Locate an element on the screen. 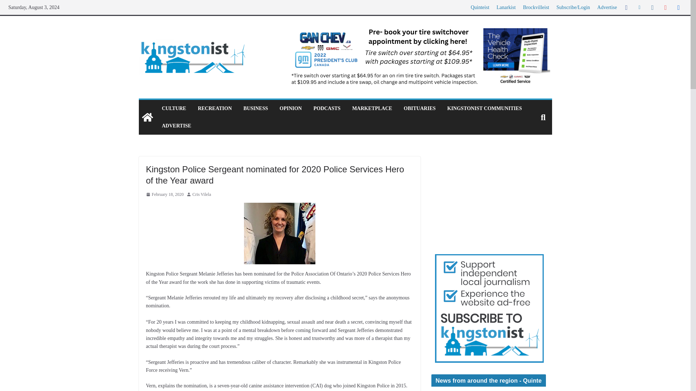  Cris Vilela is located at coordinates (202, 195).